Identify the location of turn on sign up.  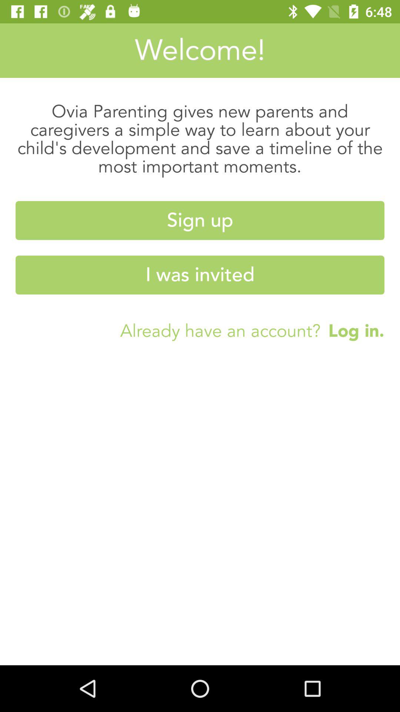
(200, 220).